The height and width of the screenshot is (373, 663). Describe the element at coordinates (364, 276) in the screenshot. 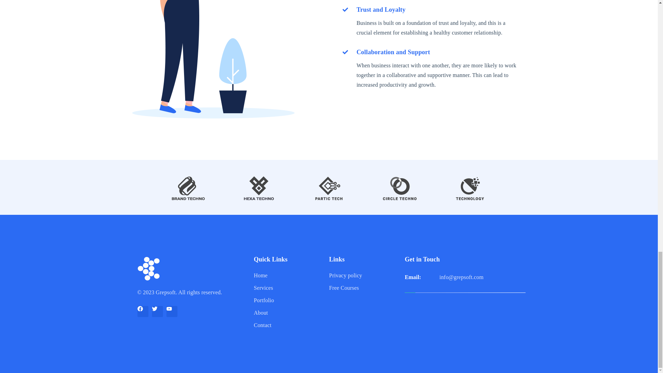

I see `Privacy policy` at that location.